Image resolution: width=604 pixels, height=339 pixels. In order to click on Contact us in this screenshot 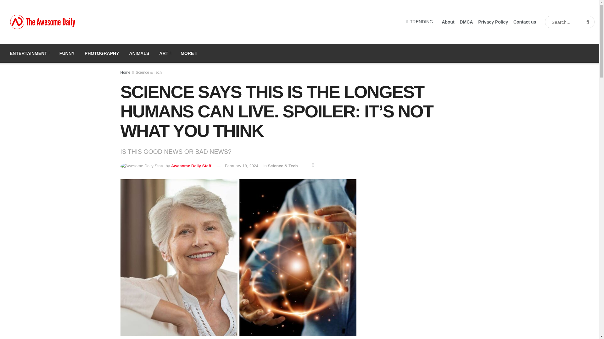, I will do `click(525, 22)`.